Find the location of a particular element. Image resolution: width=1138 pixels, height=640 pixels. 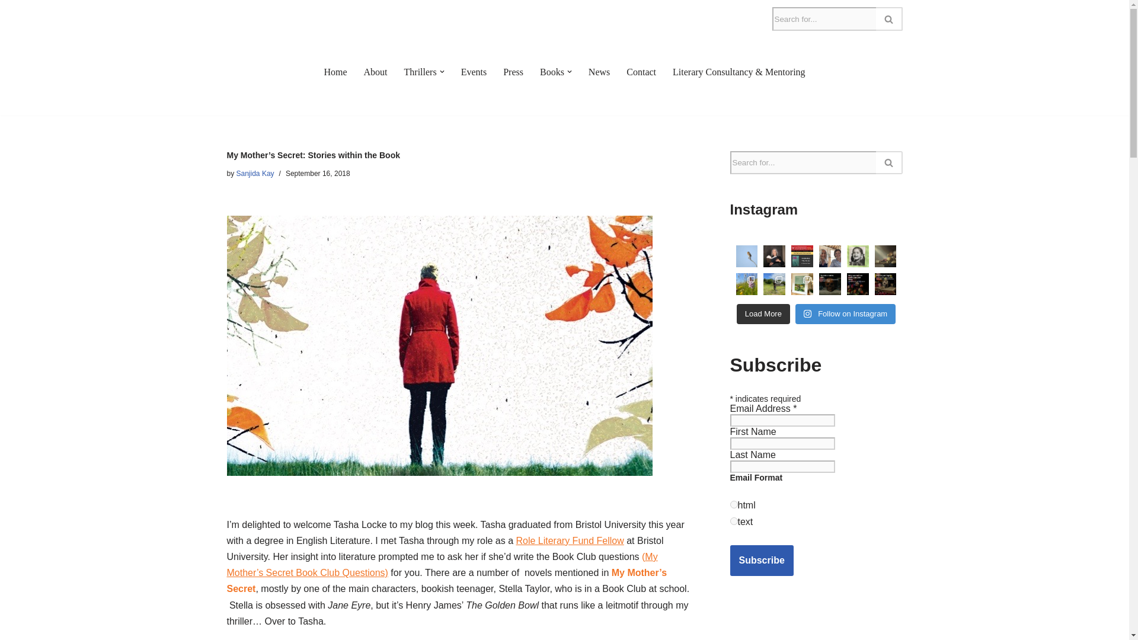

Skip to content is located at coordinates (9, 25).